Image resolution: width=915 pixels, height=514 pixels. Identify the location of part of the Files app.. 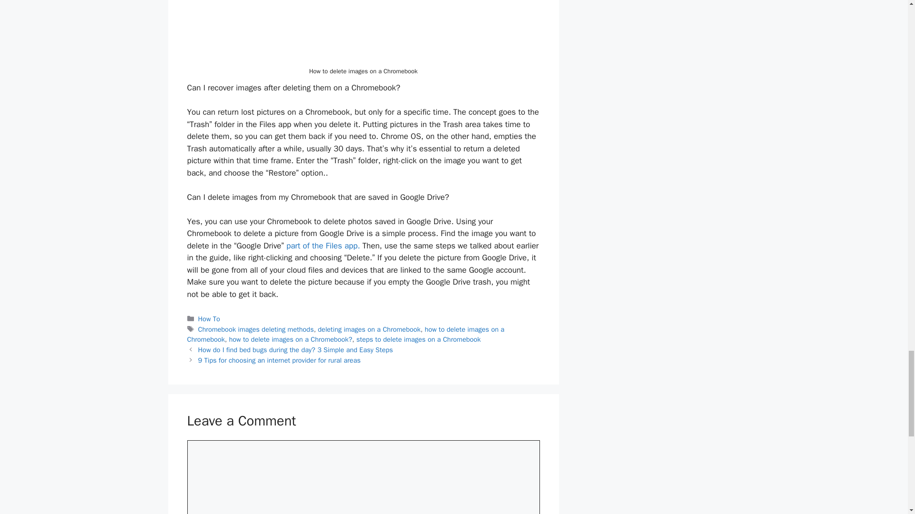
(323, 246).